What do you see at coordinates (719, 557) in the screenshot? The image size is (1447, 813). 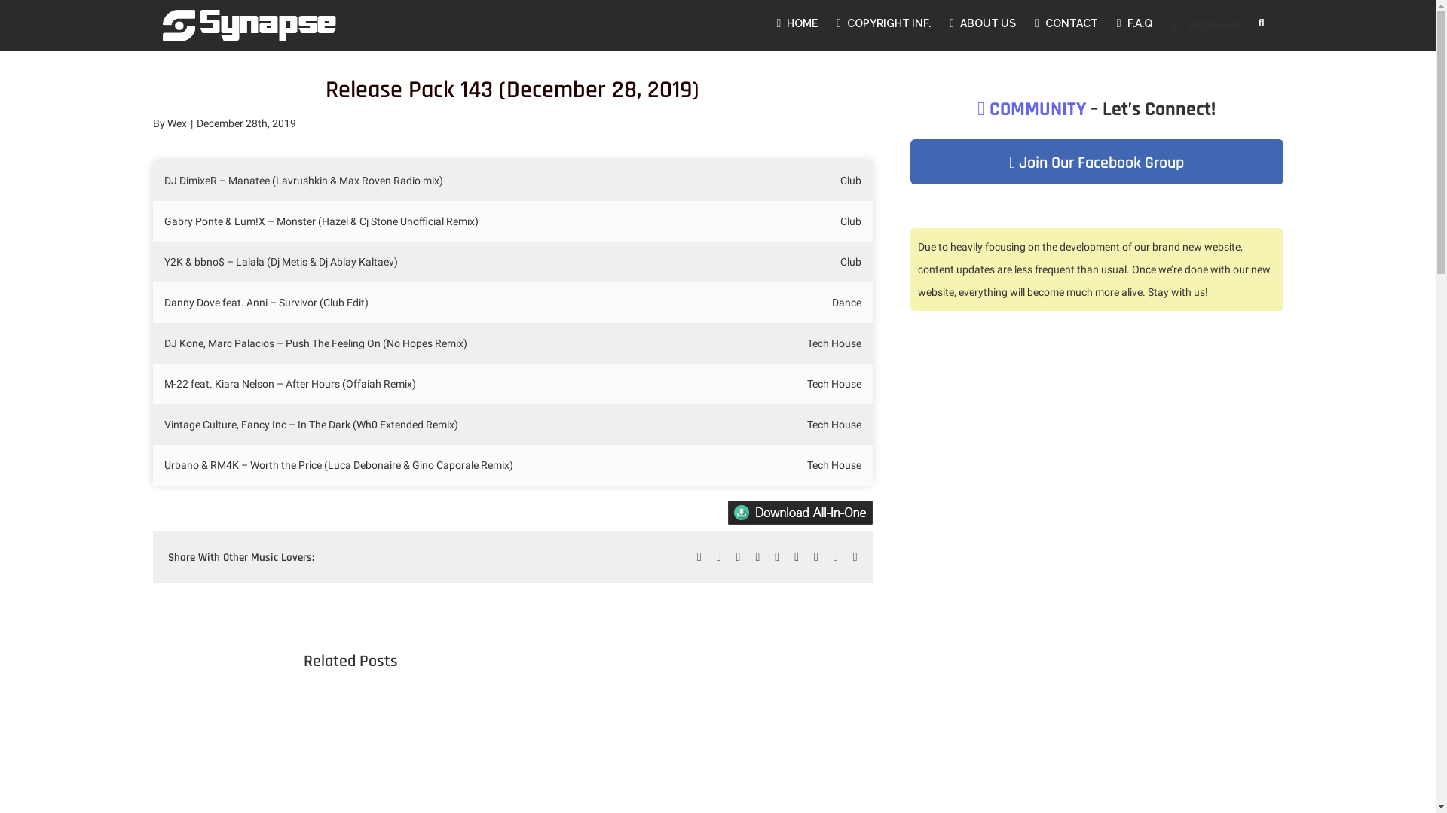 I see `Twitter` at bounding box center [719, 557].